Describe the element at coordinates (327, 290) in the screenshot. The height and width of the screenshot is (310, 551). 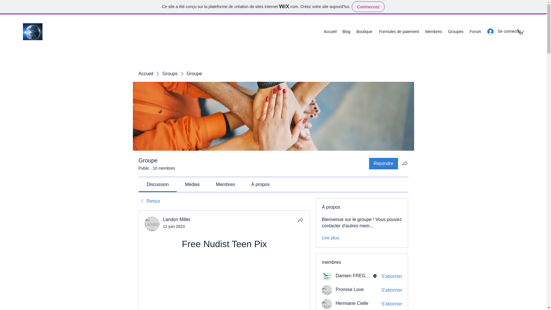
I see `Promise Love` at that location.